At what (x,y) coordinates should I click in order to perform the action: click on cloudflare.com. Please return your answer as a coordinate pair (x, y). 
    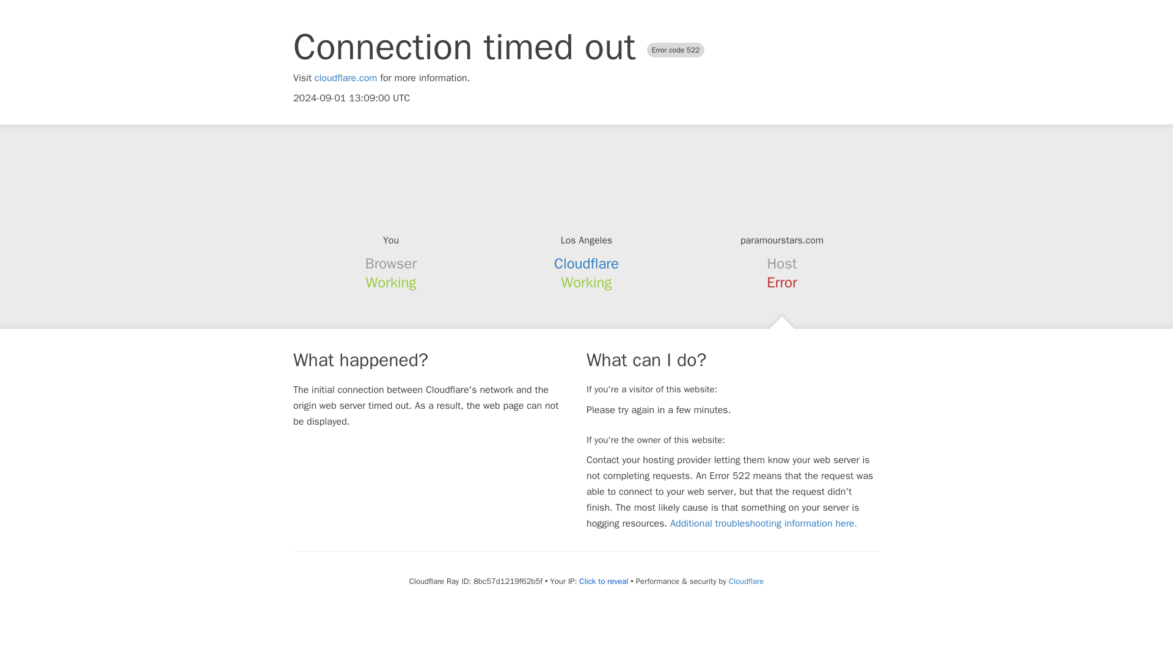
    Looking at the image, I should click on (346, 78).